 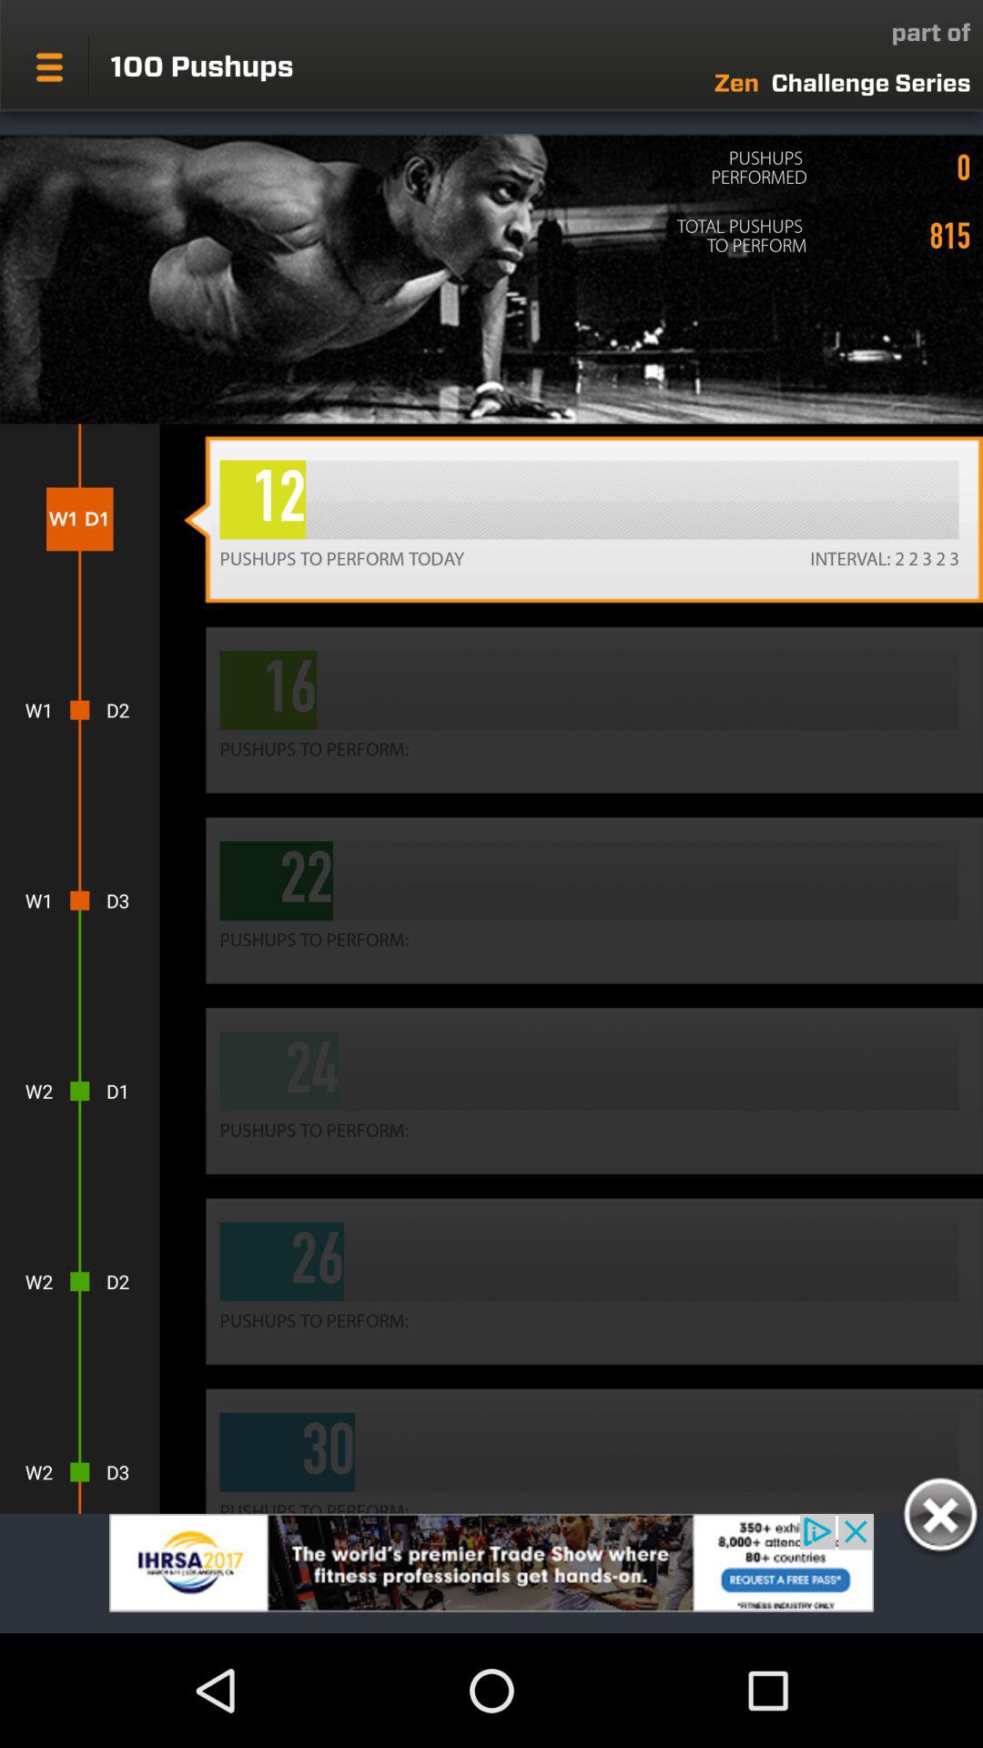 I want to click on select between w2 and d2, so click(x=79, y=1282).